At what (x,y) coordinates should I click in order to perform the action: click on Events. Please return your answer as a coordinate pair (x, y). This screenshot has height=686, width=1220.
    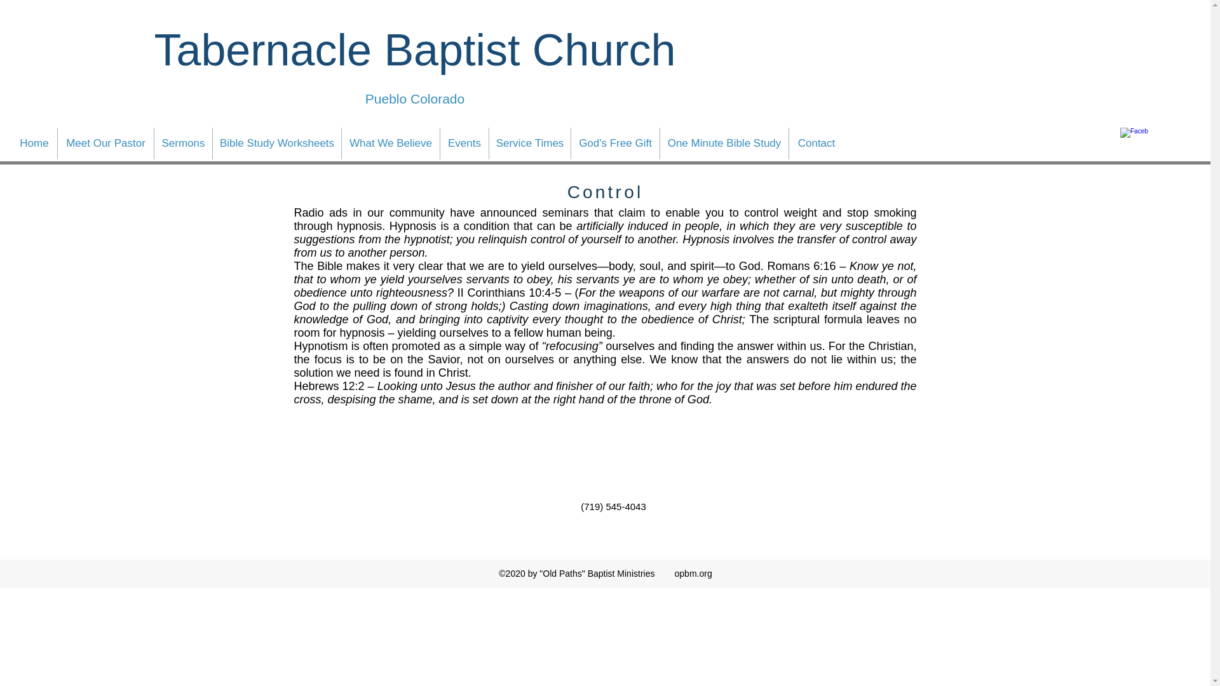
    Looking at the image, I should click on (464, 143).